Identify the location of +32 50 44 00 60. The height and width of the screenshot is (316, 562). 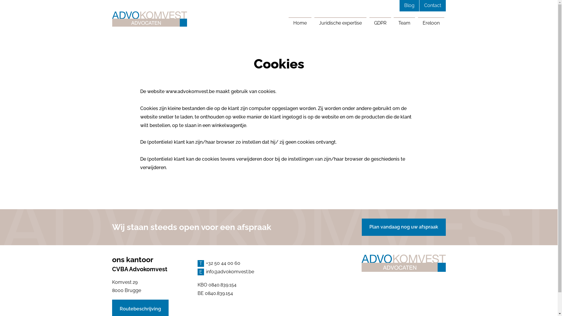
(236, 263).